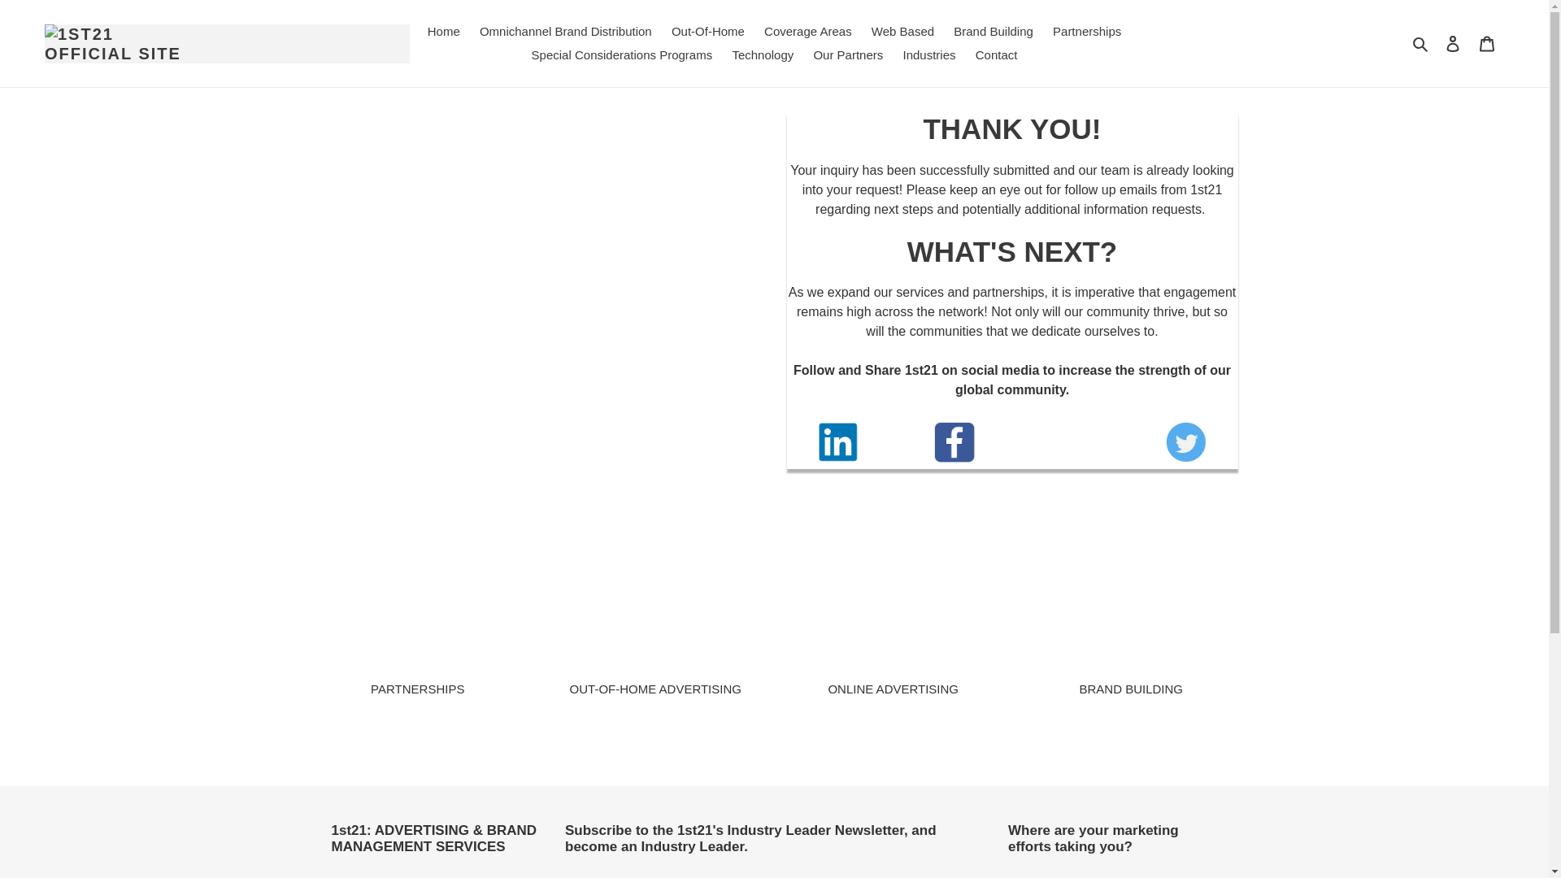 The width and height of the screenshot is (1561, 878). I want to click on Technology, so click(763, 55).